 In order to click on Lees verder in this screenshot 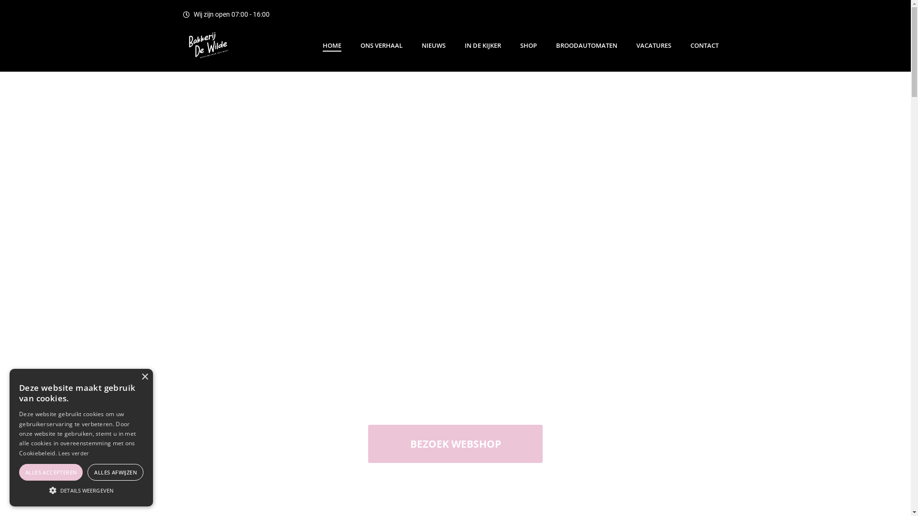, I will do `click(74, 453)`.